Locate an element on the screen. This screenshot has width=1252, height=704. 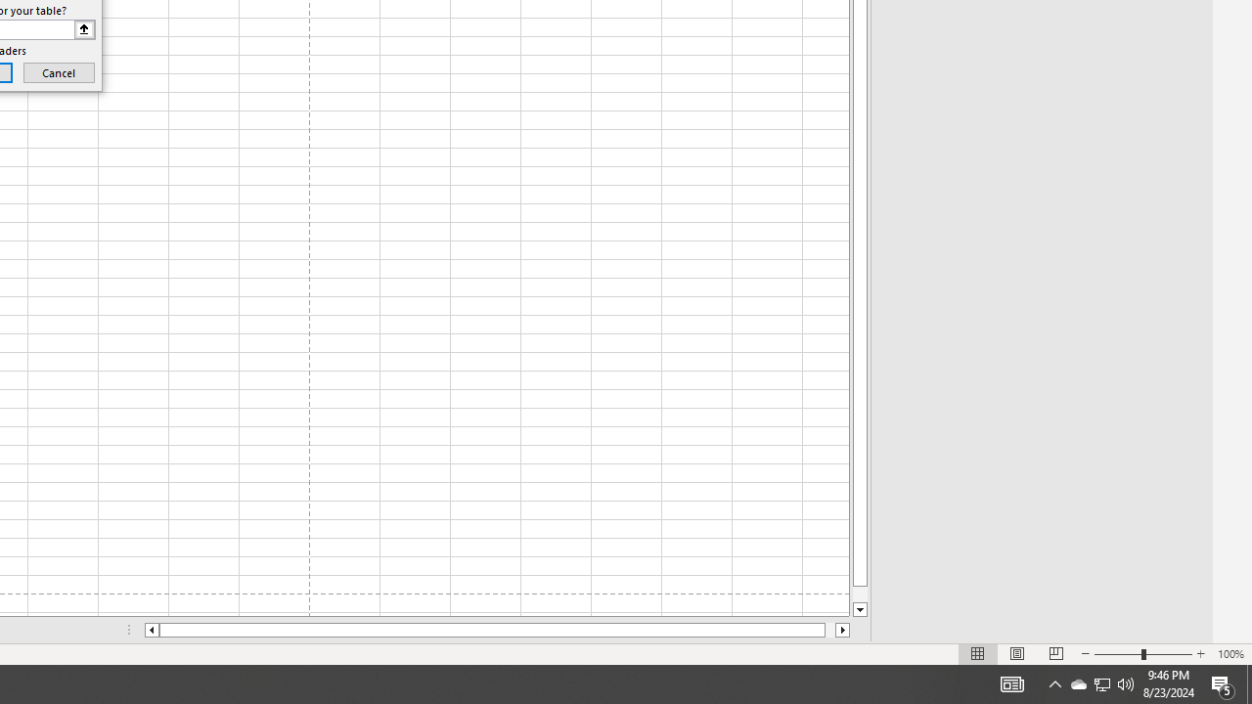
Page right is located at coordinates (829, 630).